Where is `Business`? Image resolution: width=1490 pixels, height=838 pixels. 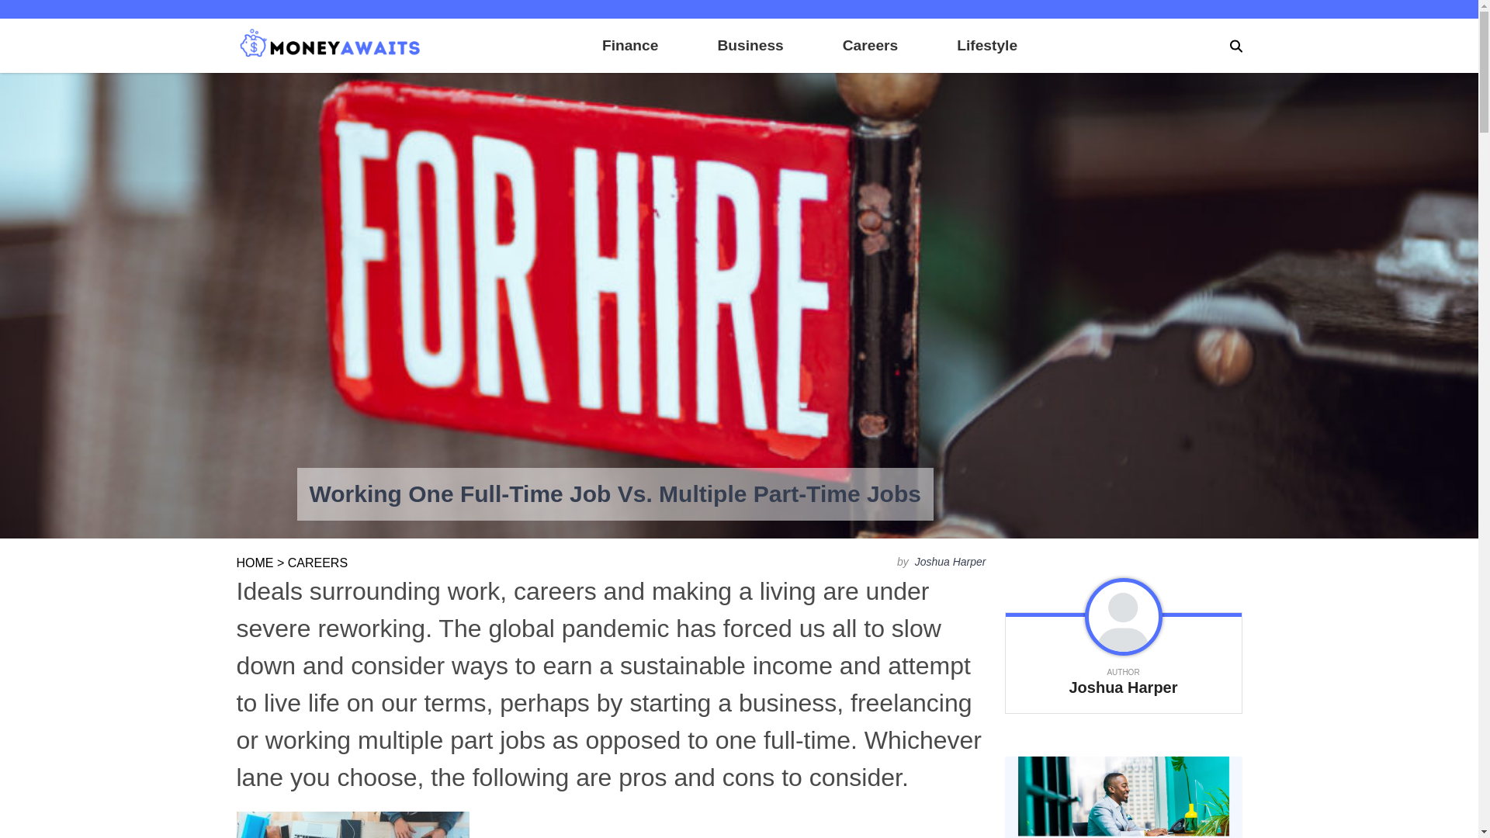
Business is located at coordinates (750, 45).